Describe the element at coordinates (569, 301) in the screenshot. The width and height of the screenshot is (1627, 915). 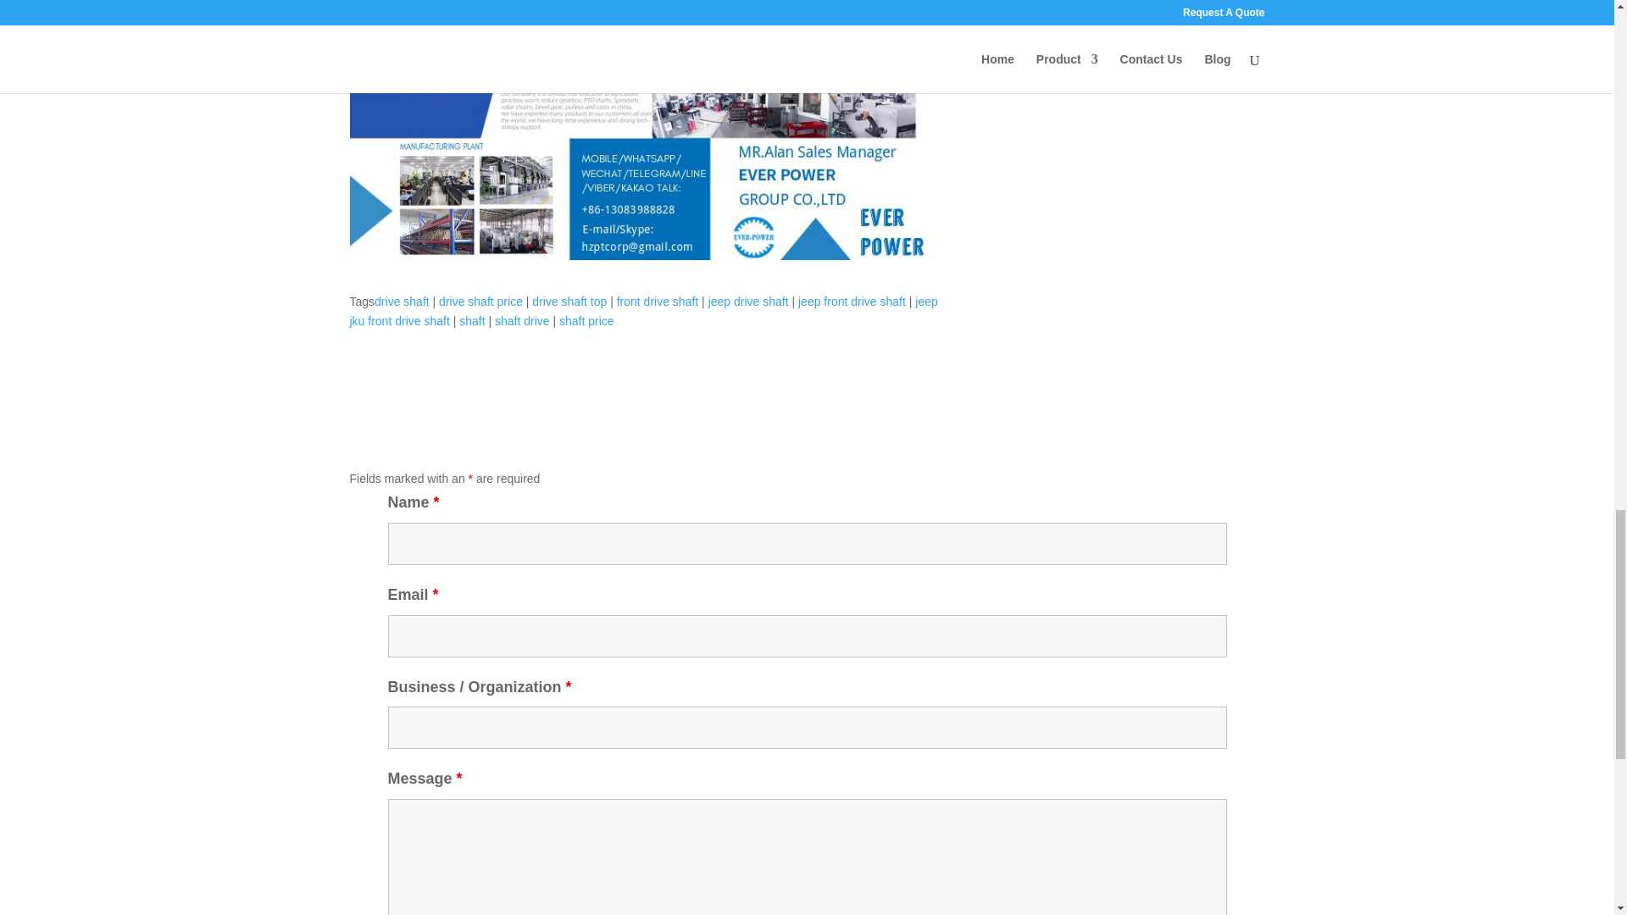
I see `drive shaft top` at that location.